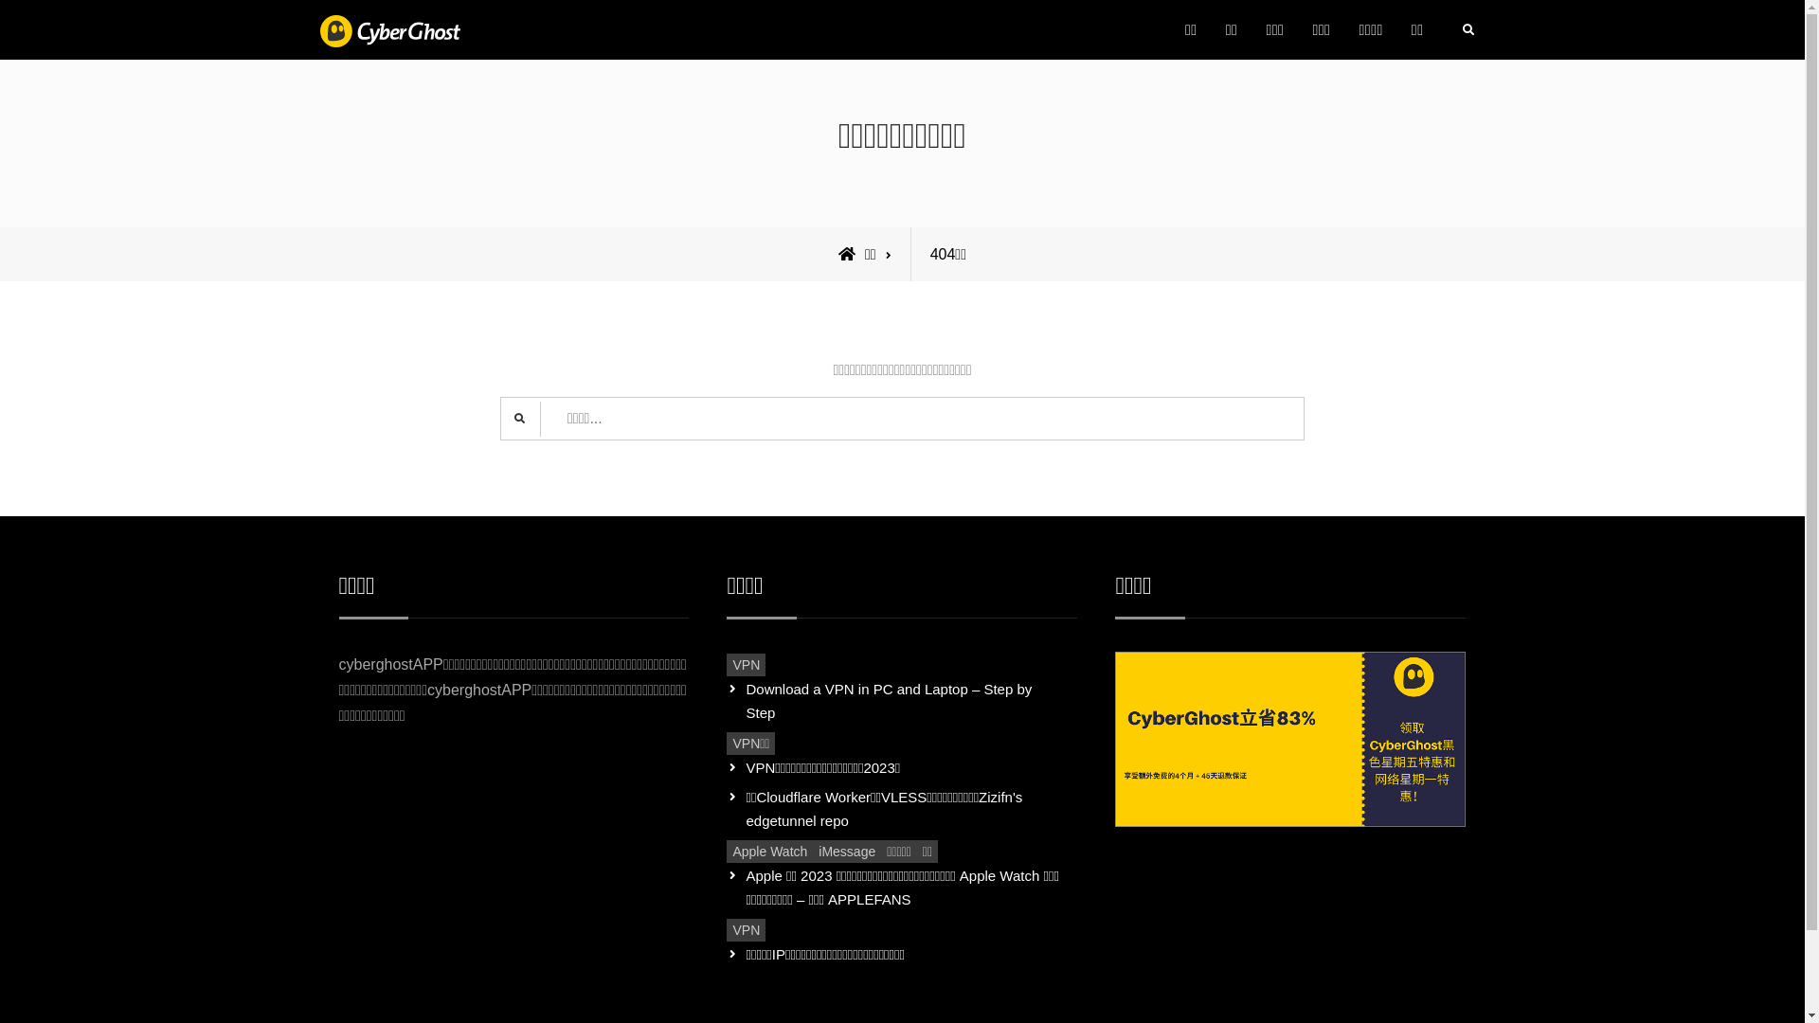  Describe the element at coordinates (747, 930) in the screenshot. I see `VPN` at that location.